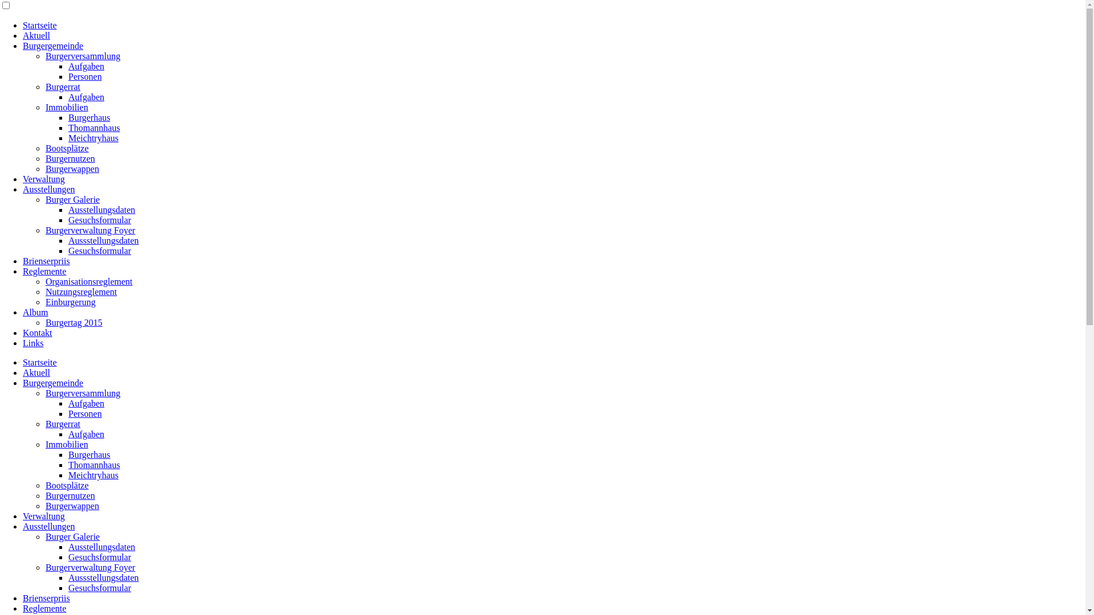 The height and width of the screenshot is (615, 1094). What do you see at coordinates (100, 588) in the screenshot?
I see `Gesuchsformular` at bounding box center [100, 588].